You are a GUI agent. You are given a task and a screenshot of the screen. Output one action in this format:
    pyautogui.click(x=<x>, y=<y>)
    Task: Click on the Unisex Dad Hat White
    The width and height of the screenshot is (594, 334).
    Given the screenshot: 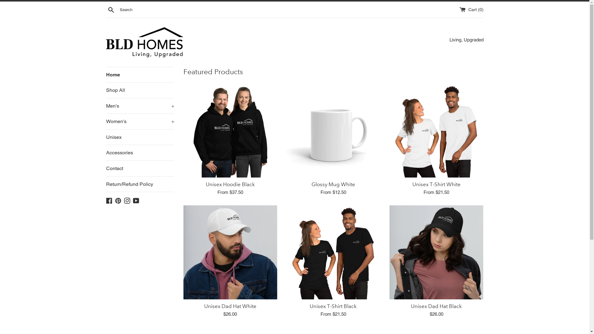 What is the action you would take?
    pyautogui.click(x=230, y=252)
    